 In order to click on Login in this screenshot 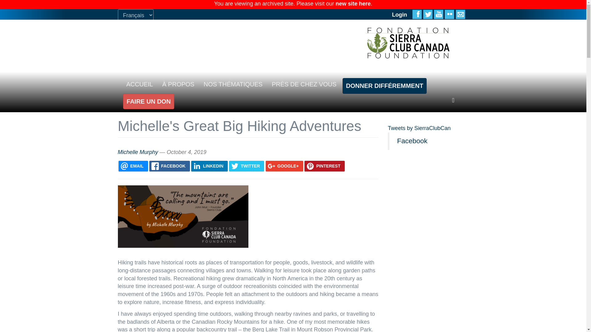, I will do `click(400, 14)`.